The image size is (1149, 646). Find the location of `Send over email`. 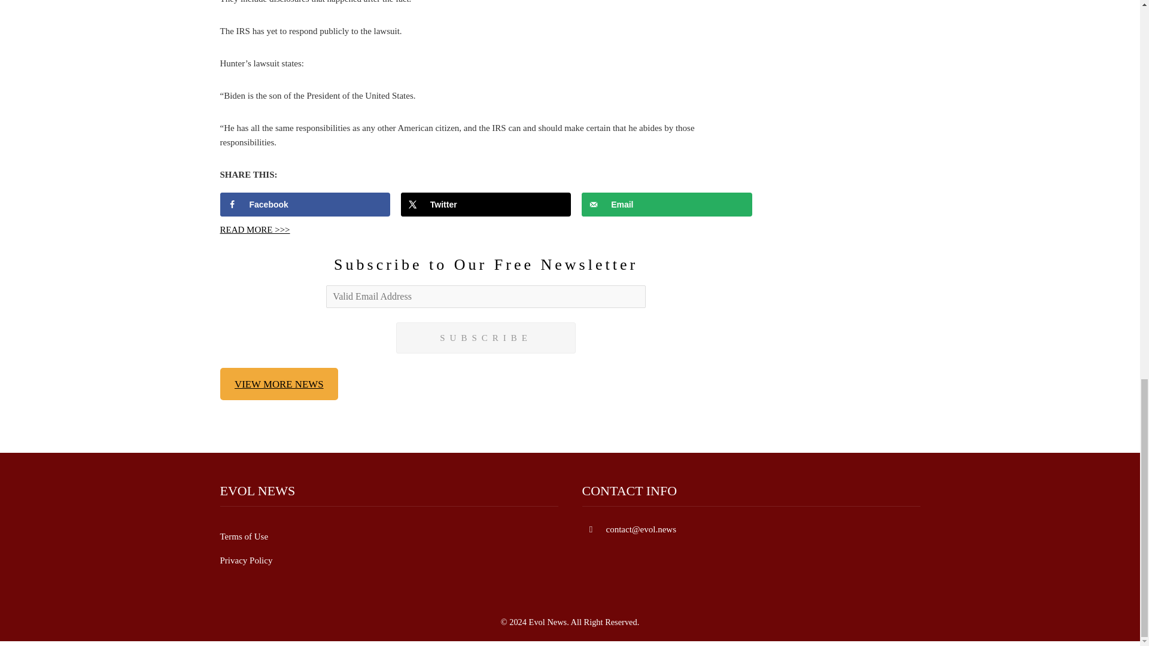

Send over email is located at coordinates (667, 204).